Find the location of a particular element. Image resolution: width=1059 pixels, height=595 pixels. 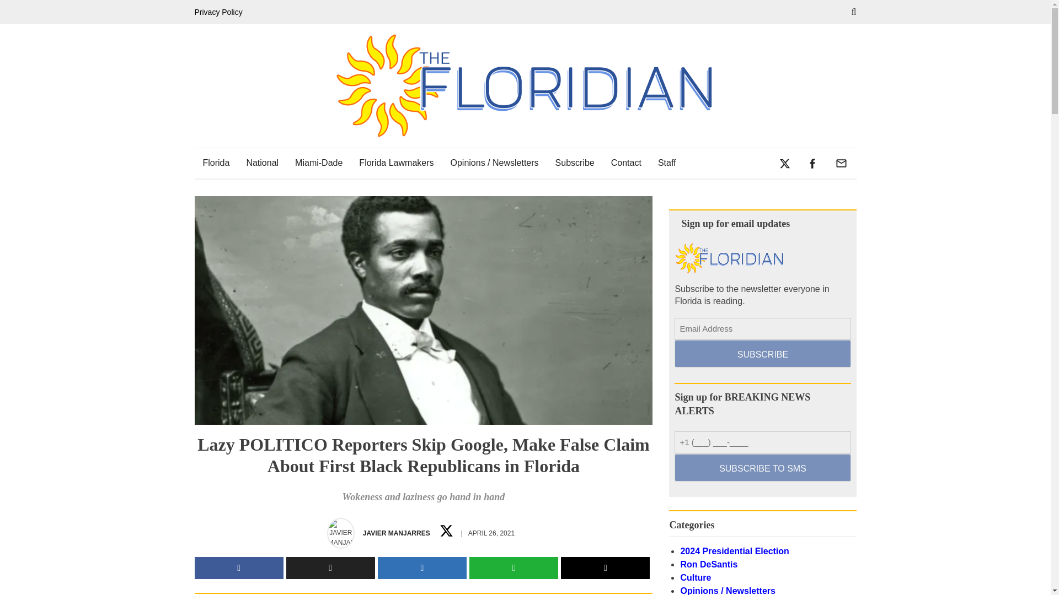

National is located at coordinates (262, 163).